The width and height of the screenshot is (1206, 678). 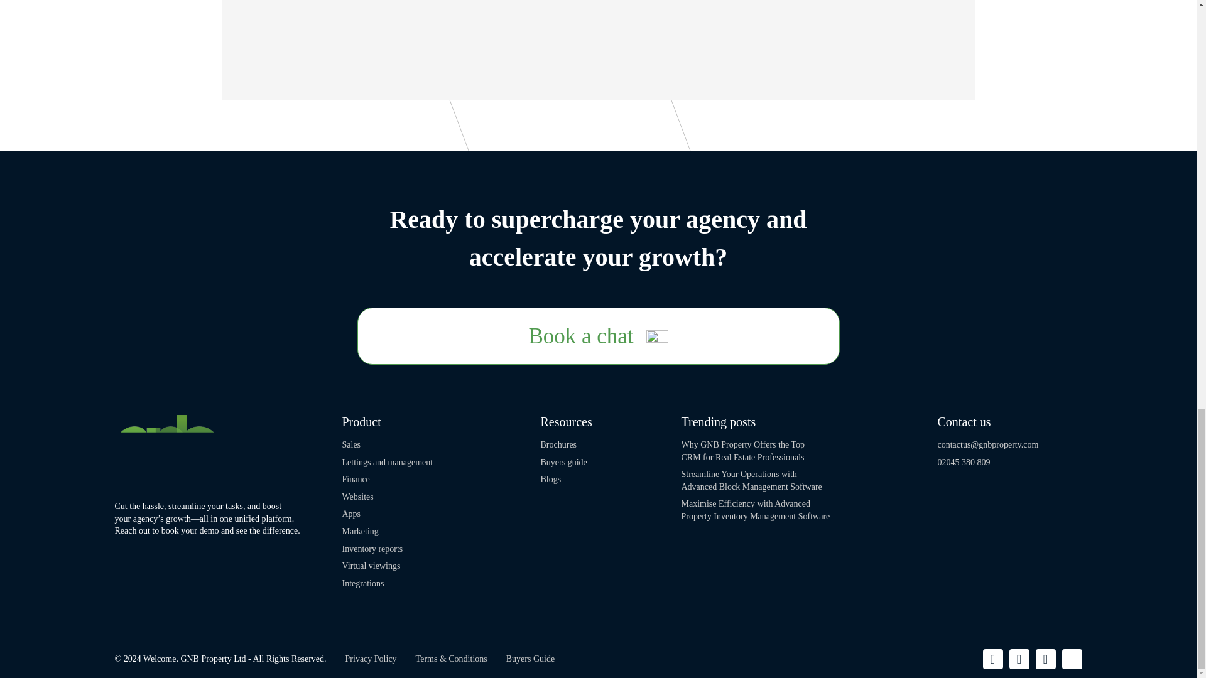 I want to click on Book a chat, so click(x=598, y=336).